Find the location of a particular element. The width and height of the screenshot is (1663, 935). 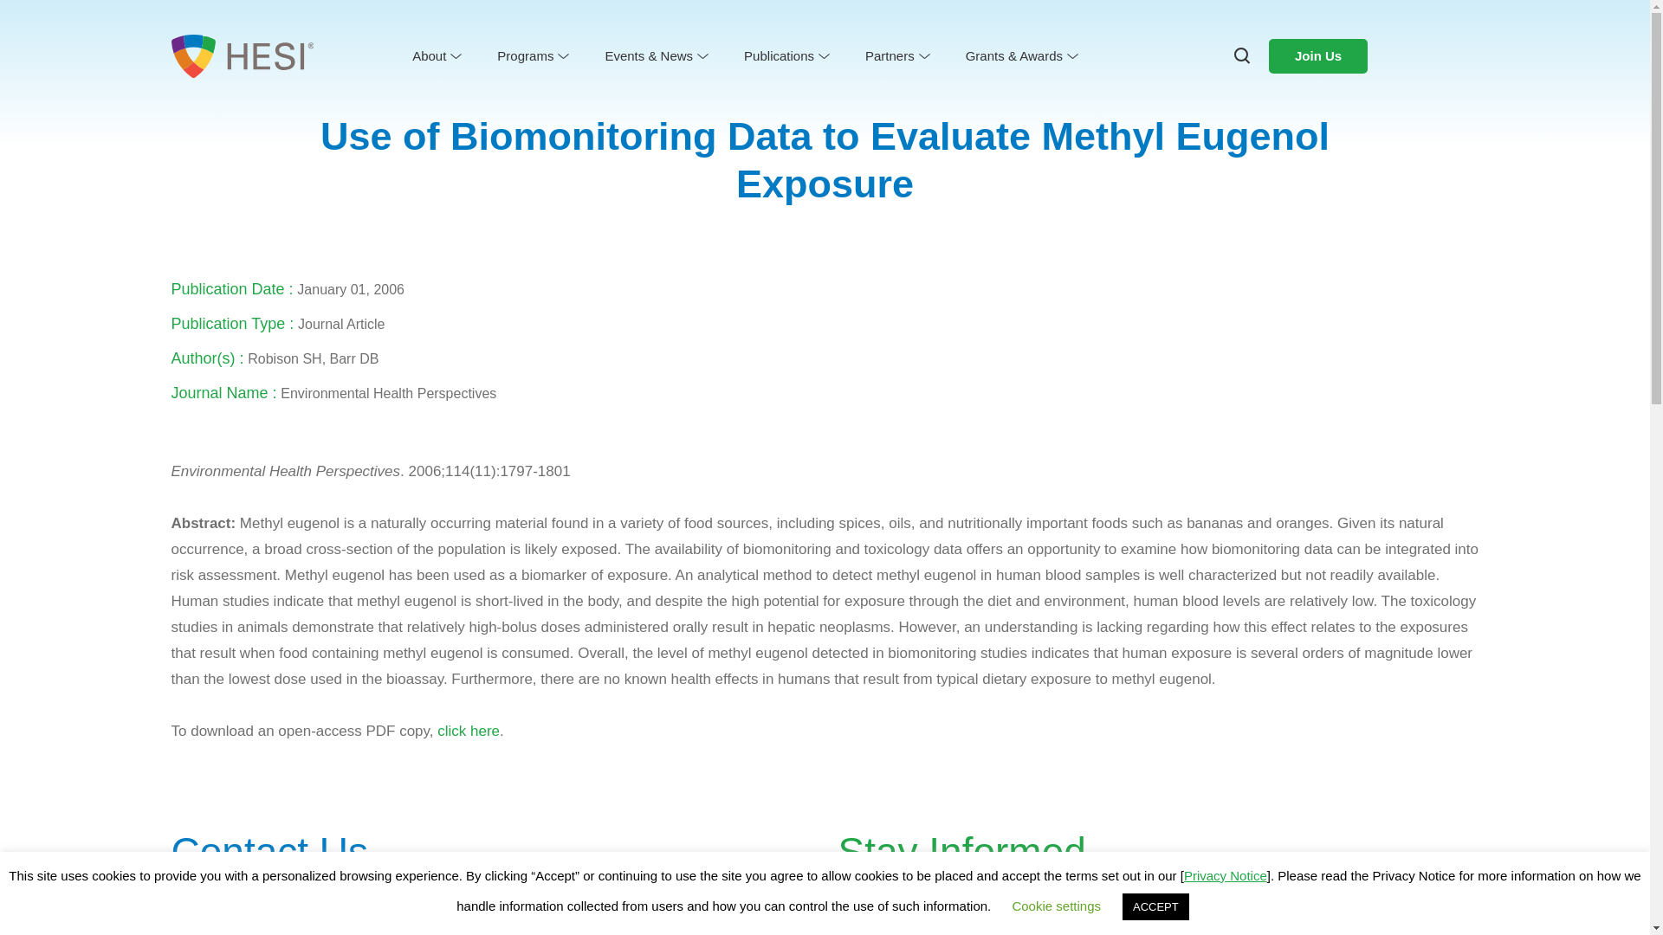

Current Partners is located at coordinates (924, 83).